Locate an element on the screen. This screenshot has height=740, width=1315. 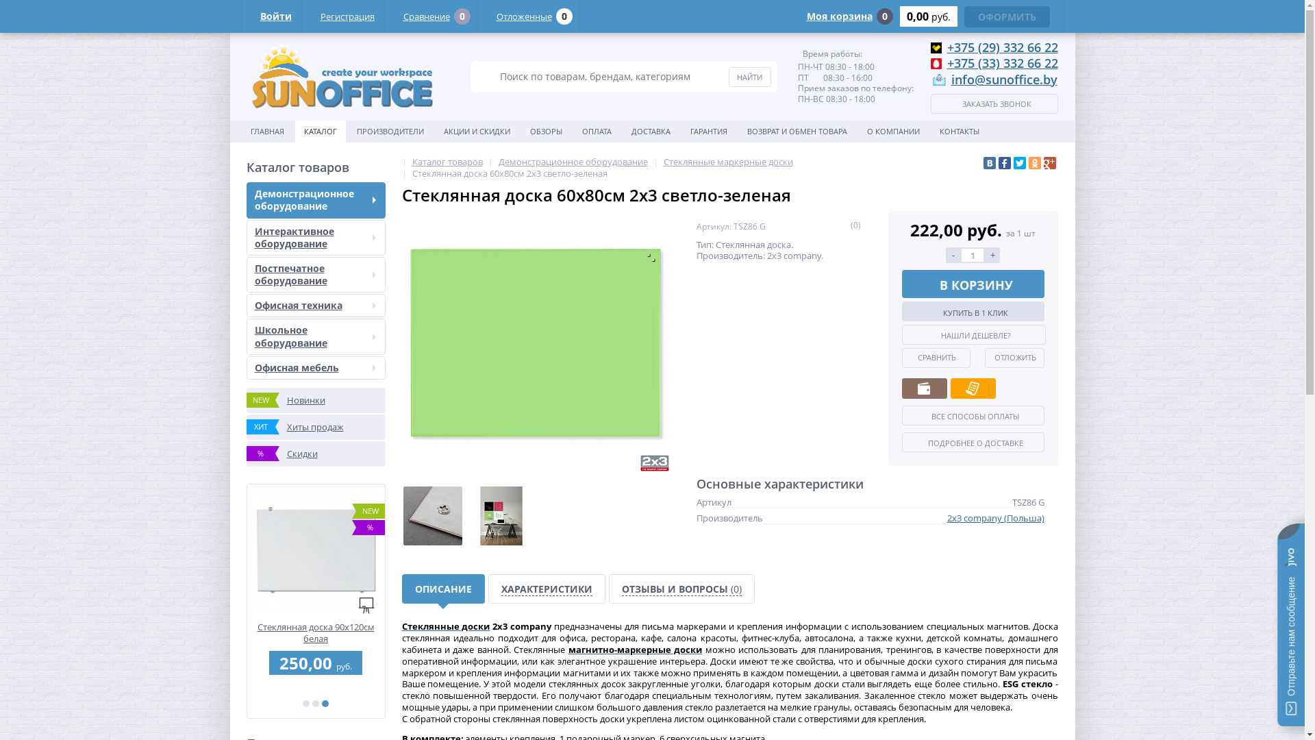
SoftBoard is located at coordinates (366, 606).